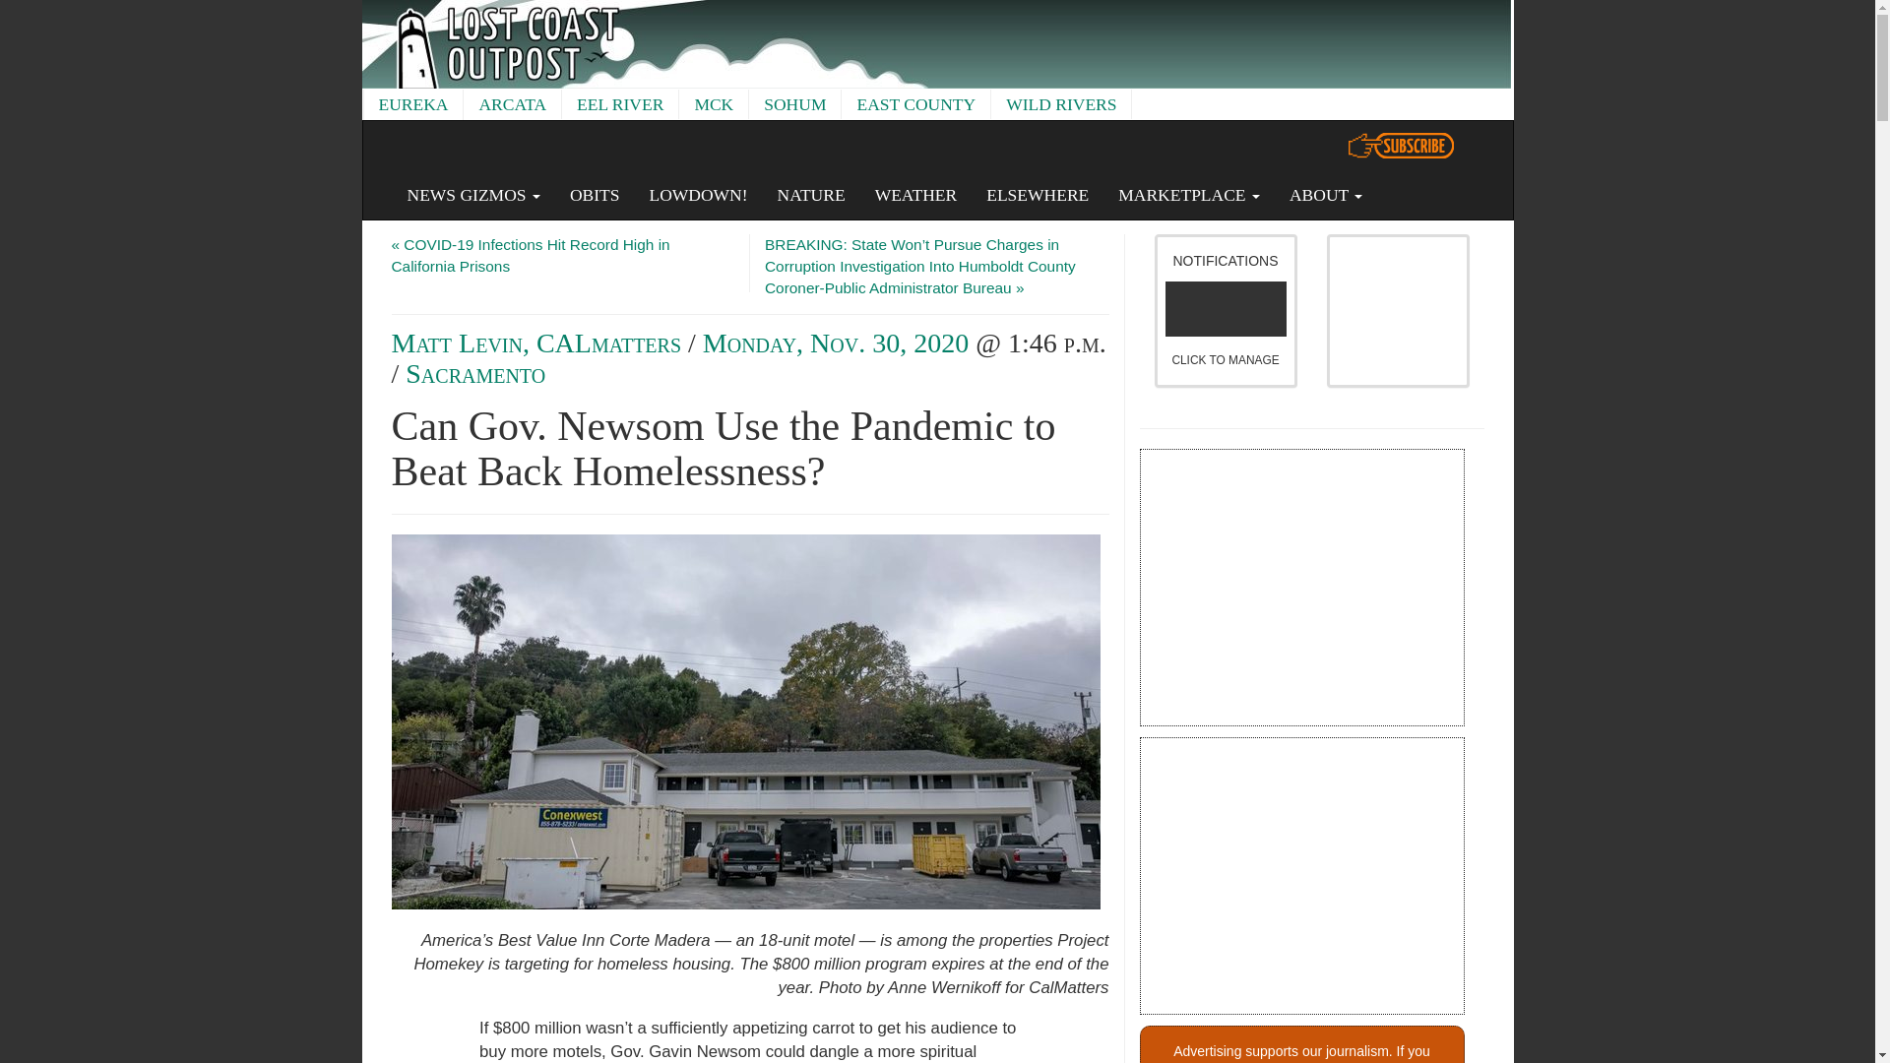 Image resolution: width=1890 pixels, height=1063 pixels. What do you see at coordinates (472, 194) in the screenshot?
I see `NEWS GIZMOS` at bounding box center [472, 194].